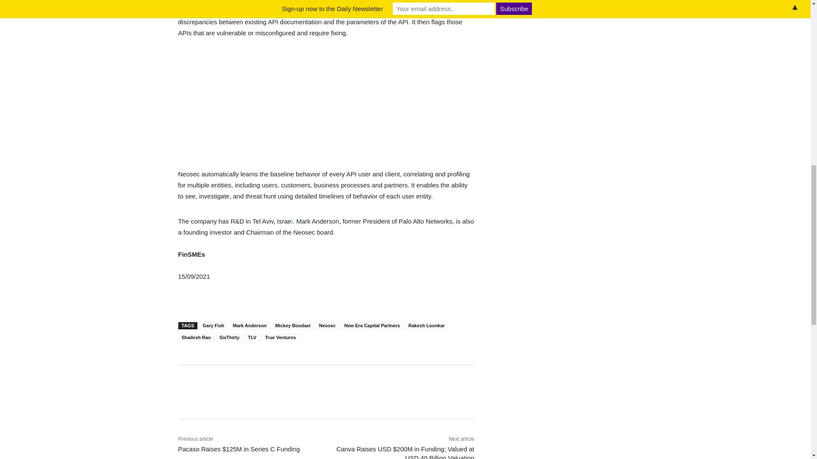  I want to click on New Era Capital Partners, so click(372, 326).